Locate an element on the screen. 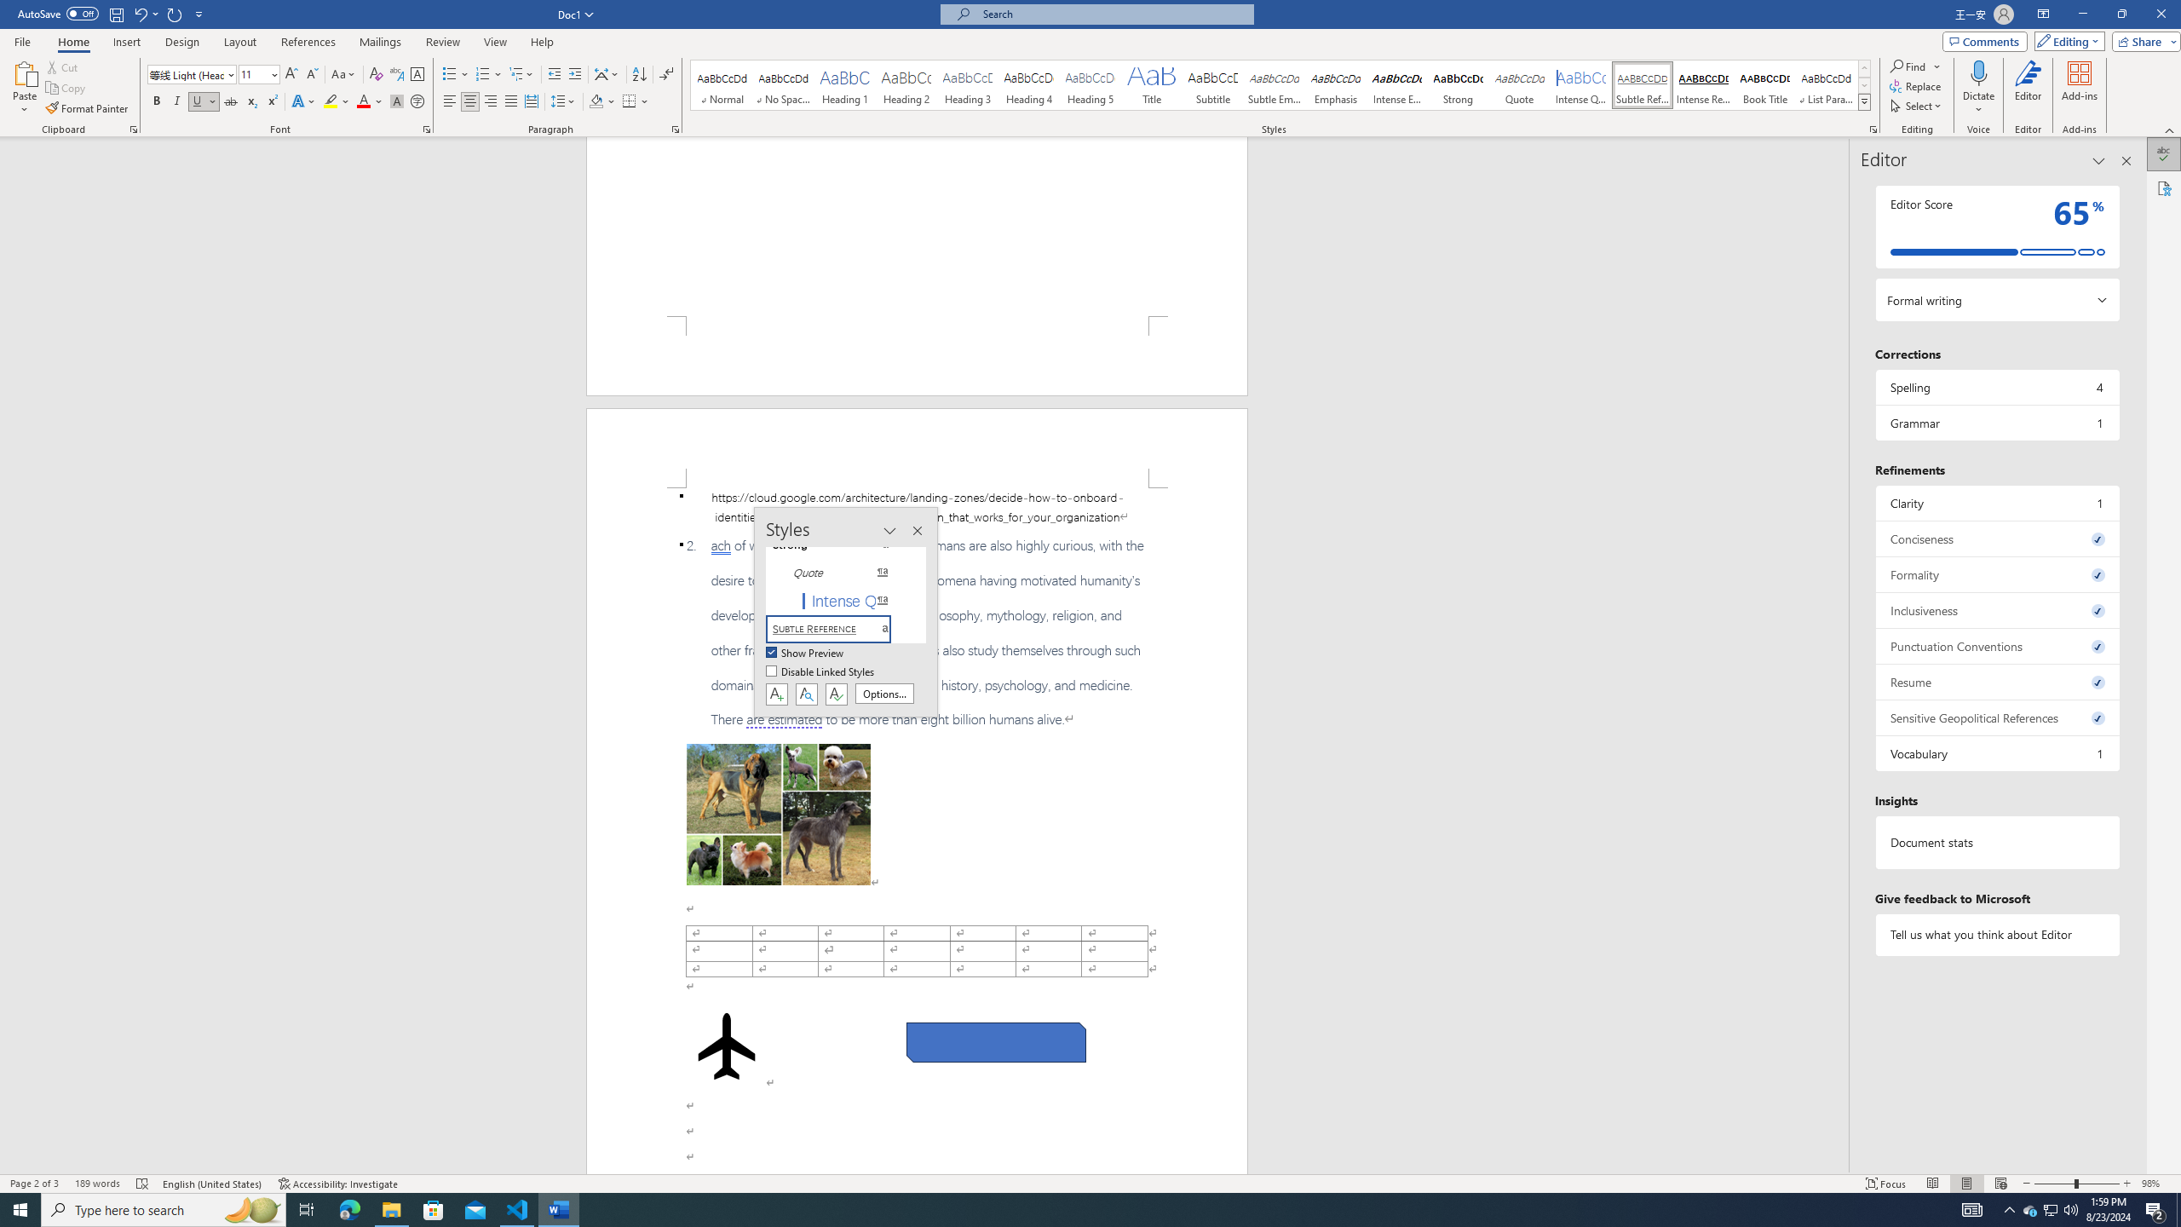 The height and width of the screenshot is (1227, 2181). Heading 5 is located at coordinates (1090, 85).